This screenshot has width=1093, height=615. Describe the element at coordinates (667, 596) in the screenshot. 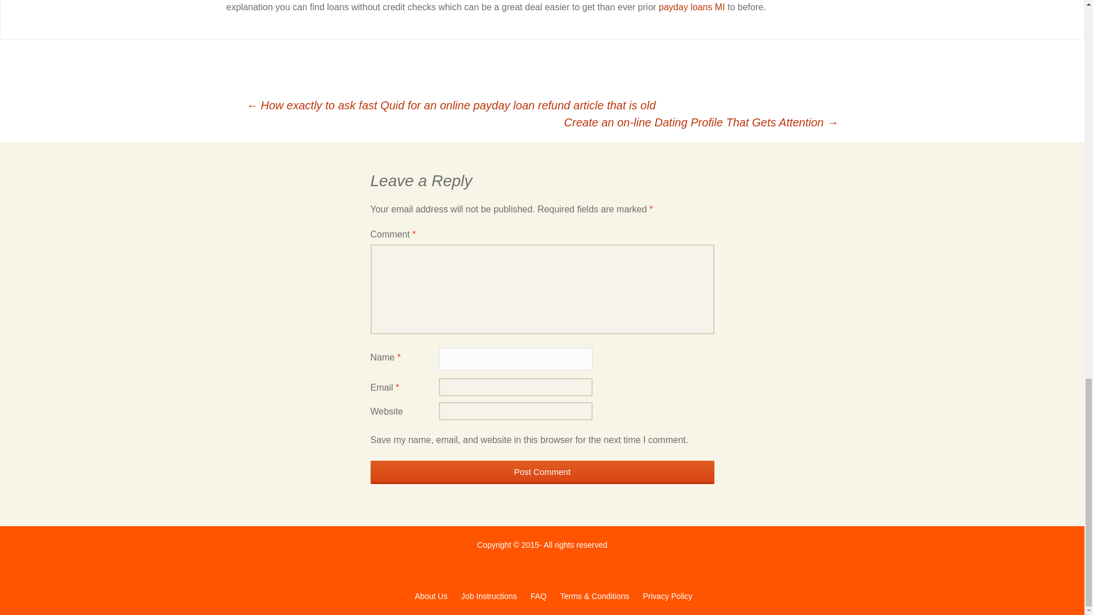

I see `Semantic Personal Publishing Platform` at that location.